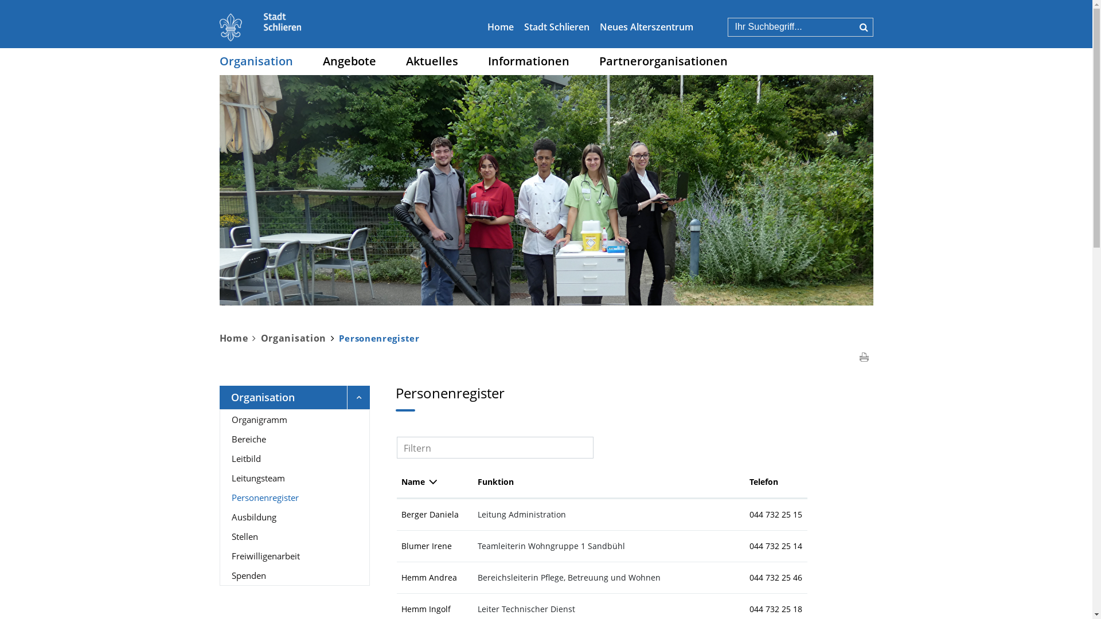  I want to click on Suche, so click(864, 27).